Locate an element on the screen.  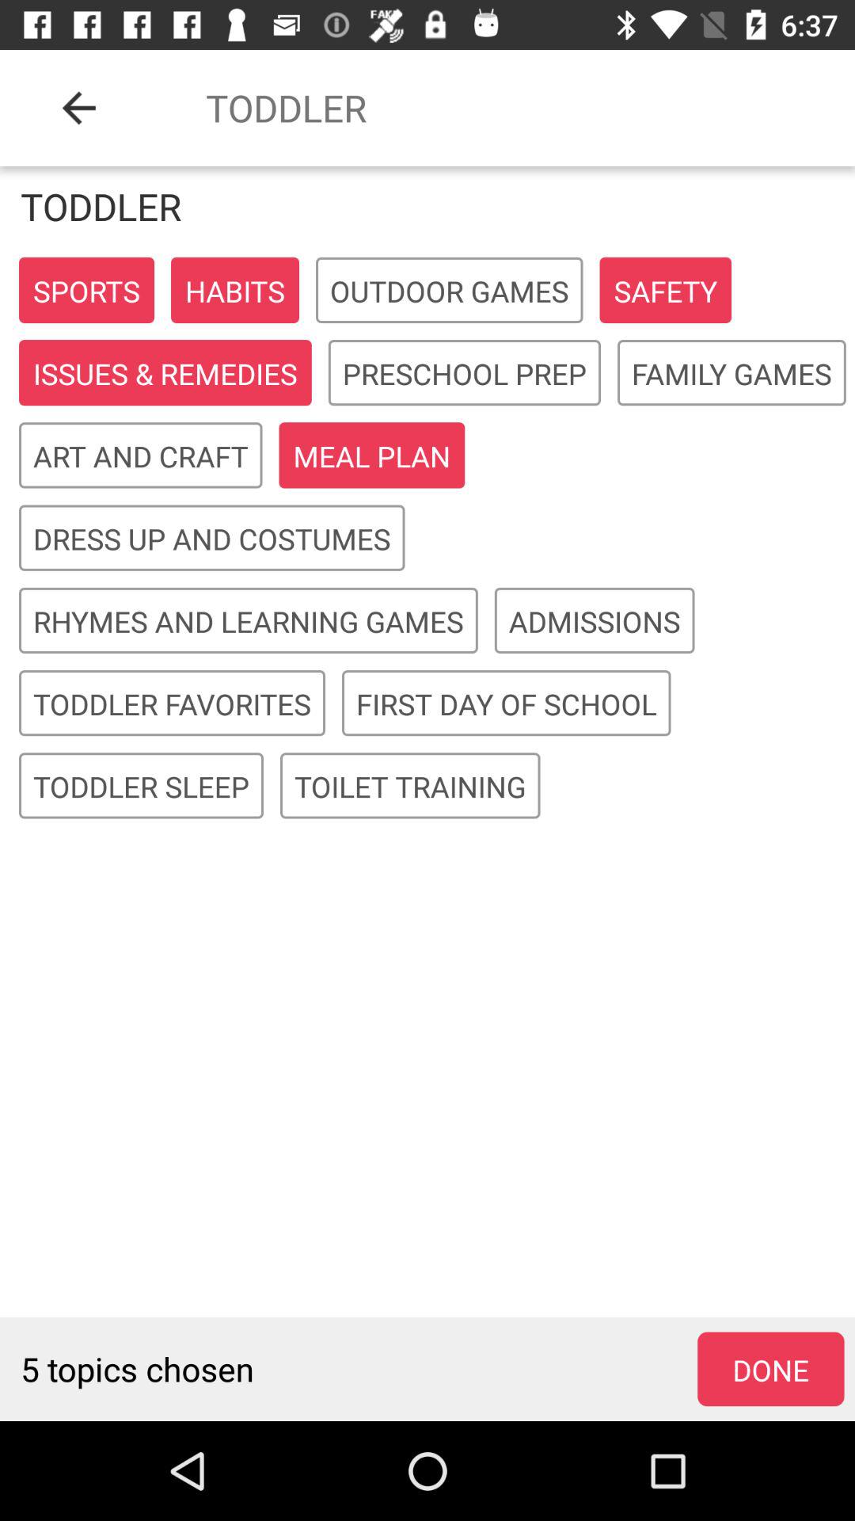
press the item next to safety item is located at coordinates (450, 291).